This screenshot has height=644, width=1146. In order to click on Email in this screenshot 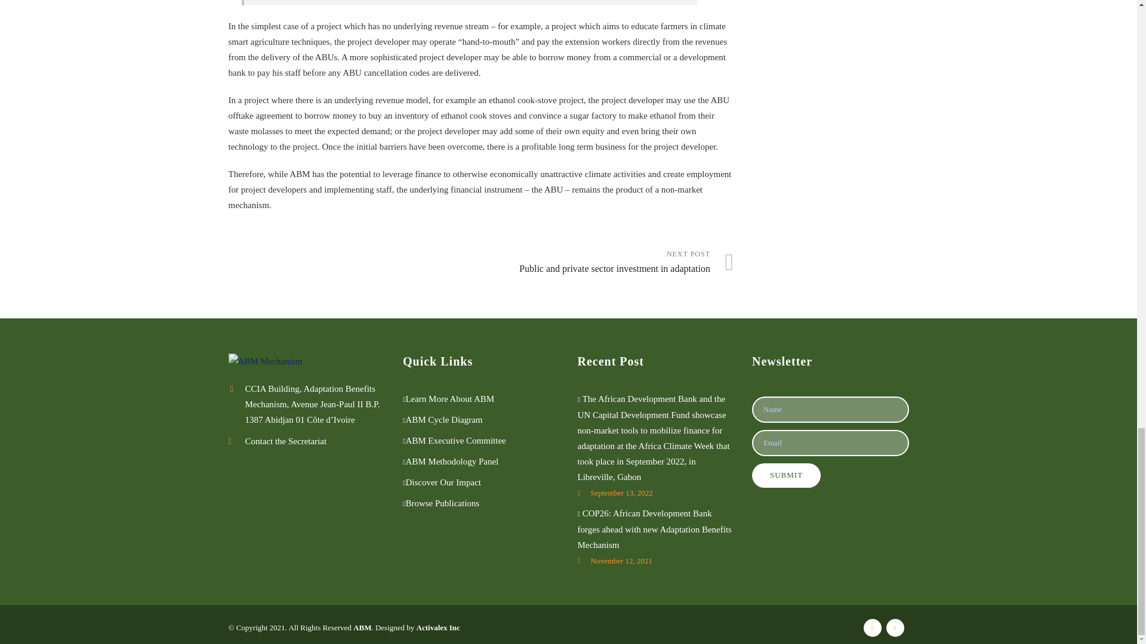, I will do `click(608, 262)`.